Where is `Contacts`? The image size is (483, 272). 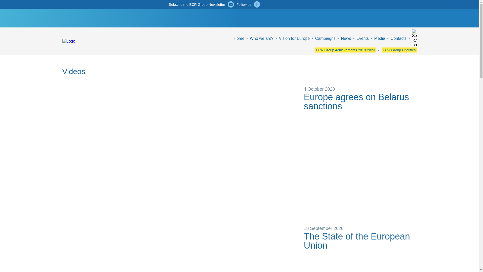
Contacts is located at coordinates (398, 38).